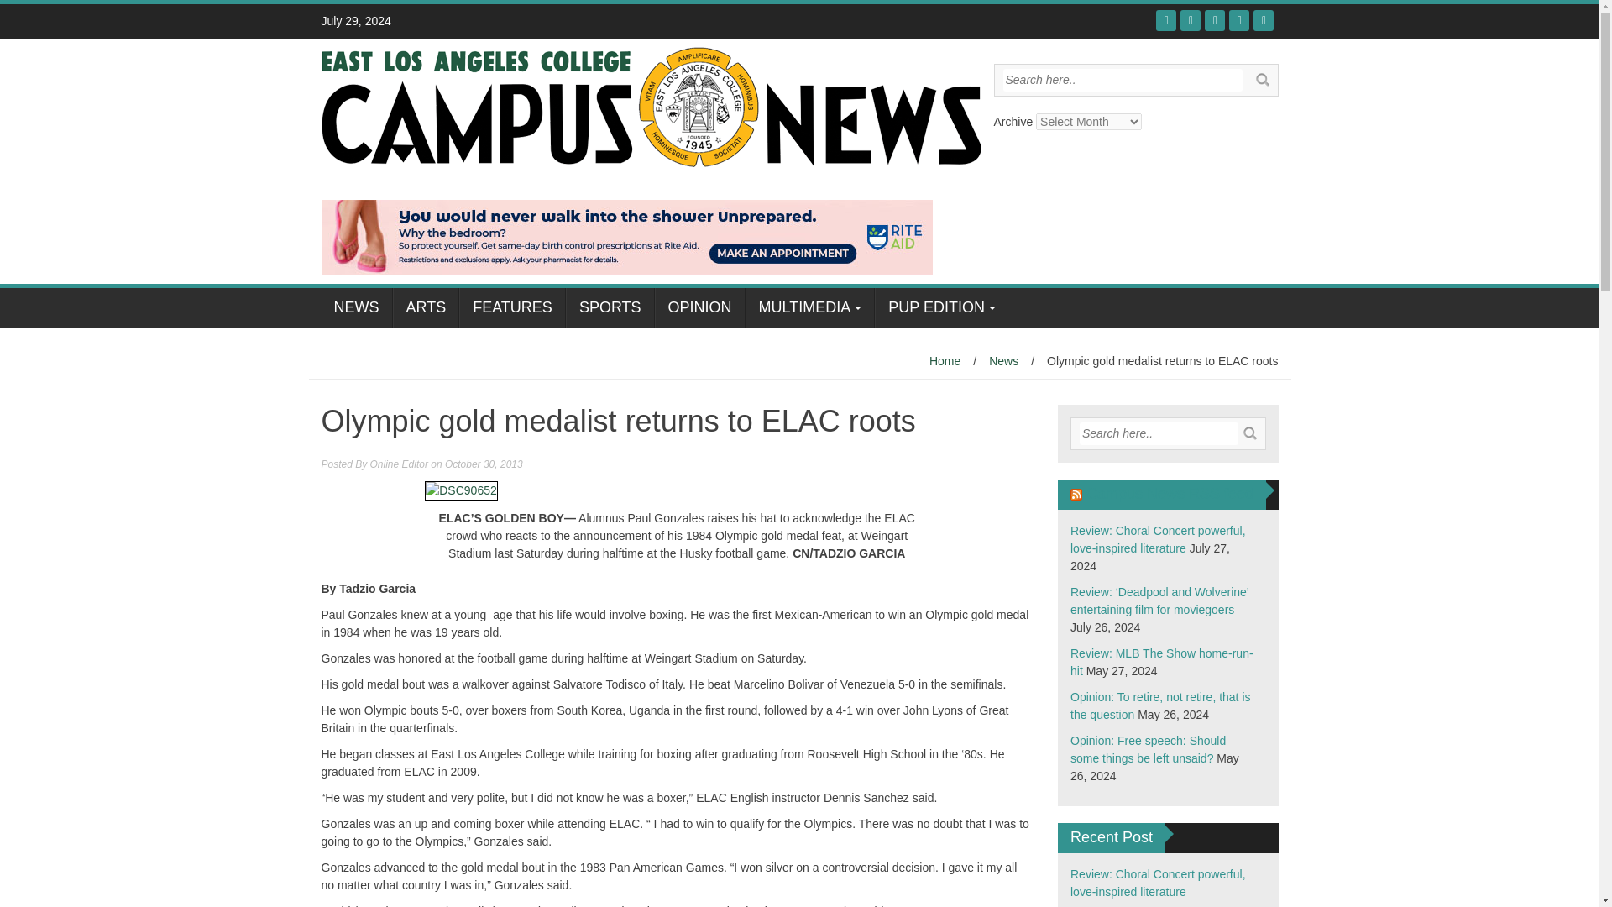 The image size is (1612, 907). What do you see at coordinates (1159, 433) in the screenshot?
I see `Search here..` at bounding box center [1159, 433].